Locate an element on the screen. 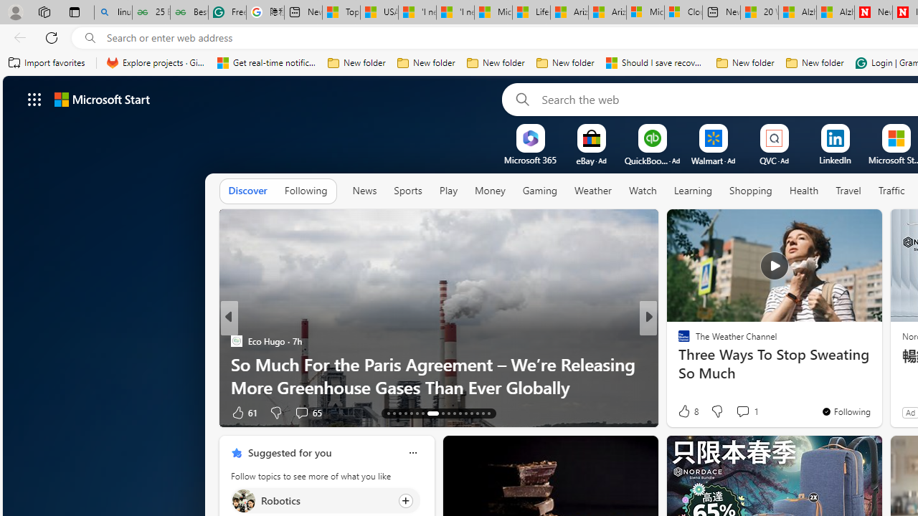 Image resolution: width=918 pixels, height=516 pixels. AutomationID: tab-23 is located at coordinates (453, 413).